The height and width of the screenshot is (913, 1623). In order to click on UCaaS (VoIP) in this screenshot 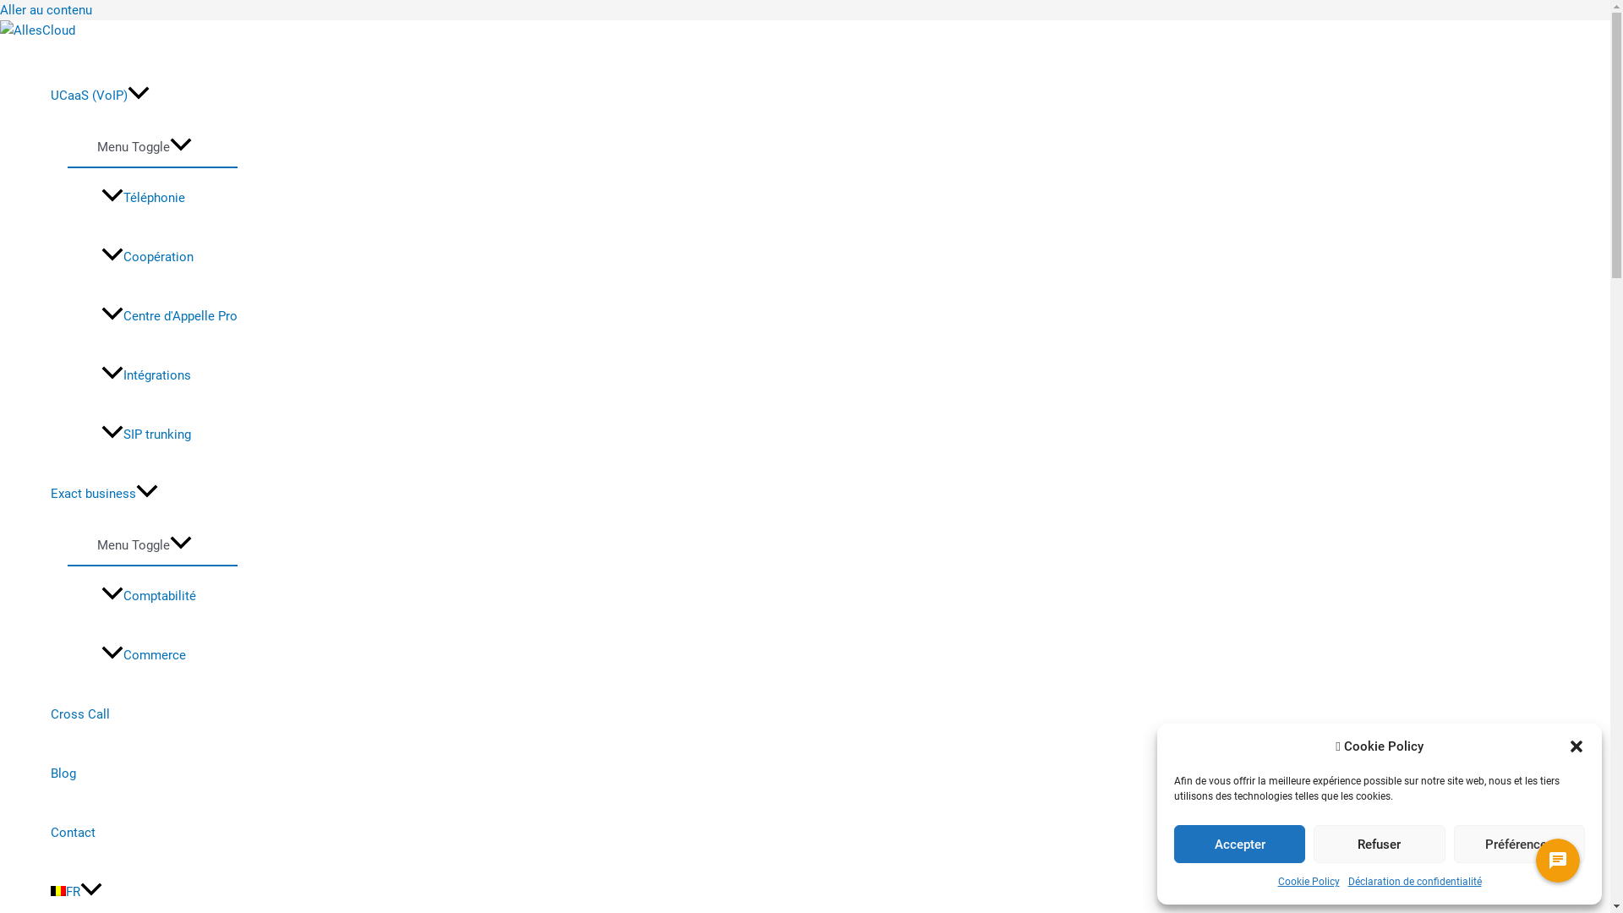, I will do `click(144, 95)`.